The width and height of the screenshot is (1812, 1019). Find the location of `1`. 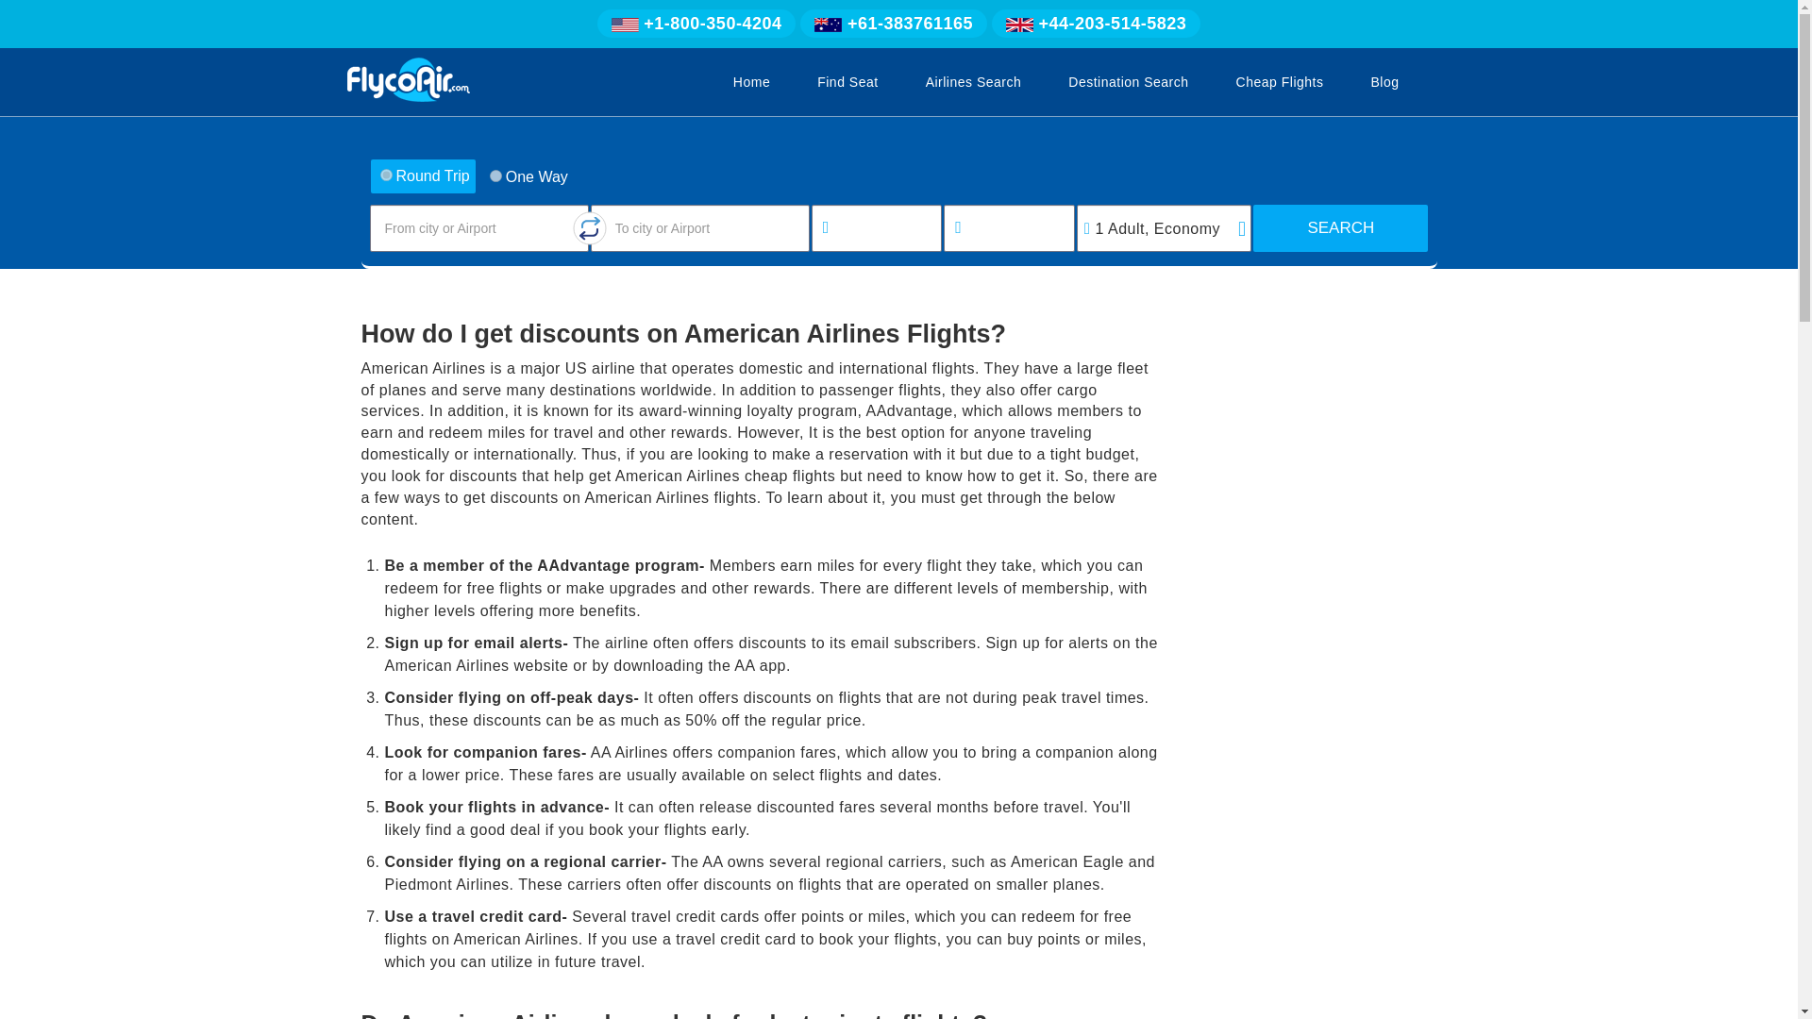

1 is located at coordinates (495, 175).